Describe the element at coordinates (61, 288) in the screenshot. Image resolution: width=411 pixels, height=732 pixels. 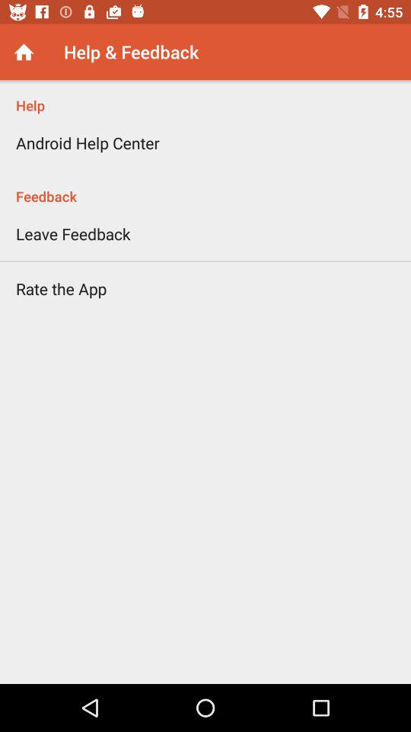
I see `open item below the leave feedback item` at that location.